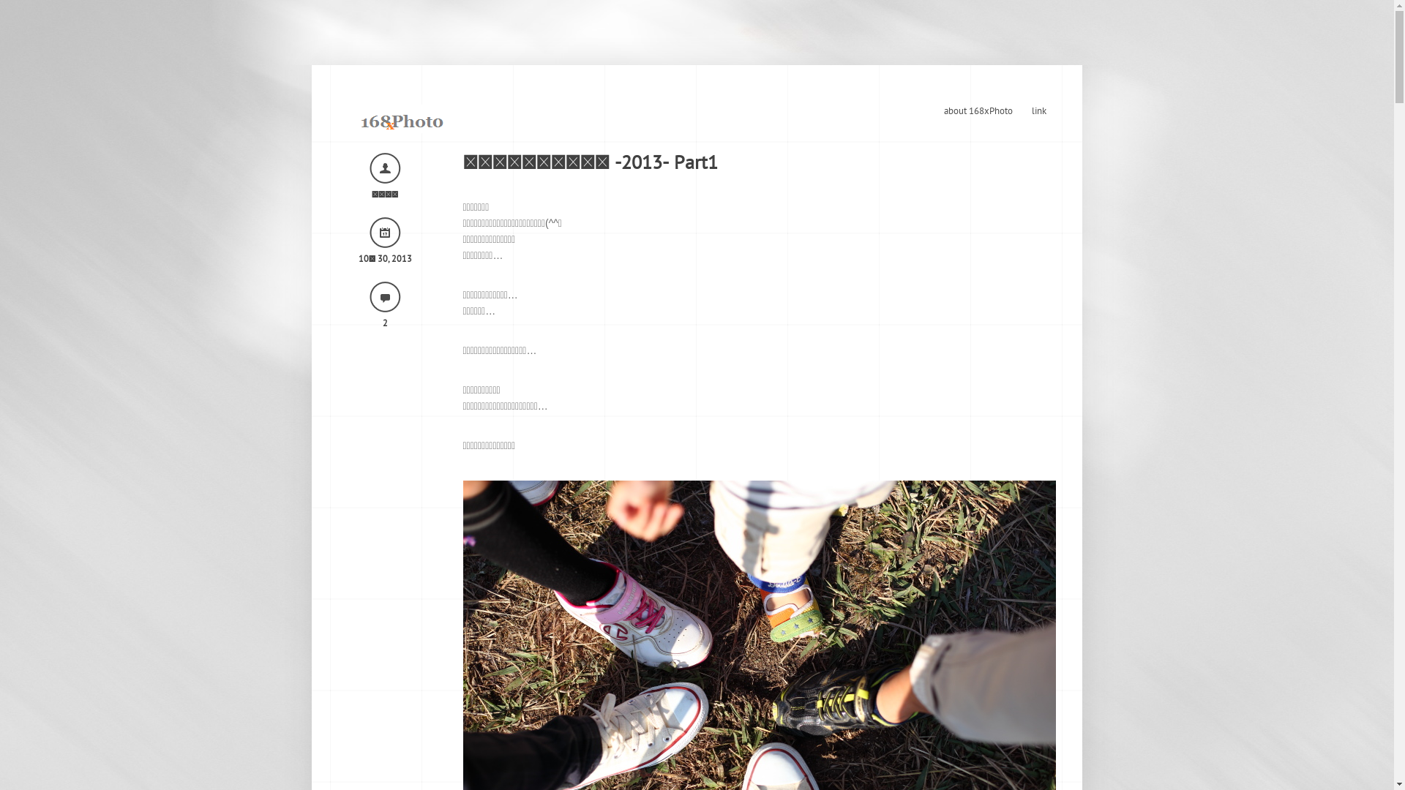  Describe the element at coordinates (401, 118) in the screenshot. I see `168xphoto` at that location.